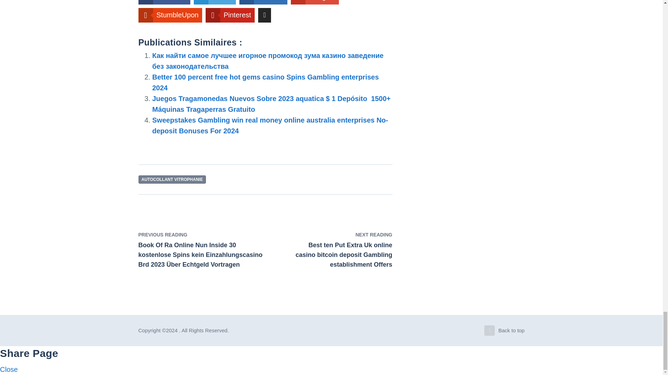 The image size is (668, 375). What do you see at coordinates (230, 15) in the screenshot?
I see `Pinterest` at bounding box center [230, 15].